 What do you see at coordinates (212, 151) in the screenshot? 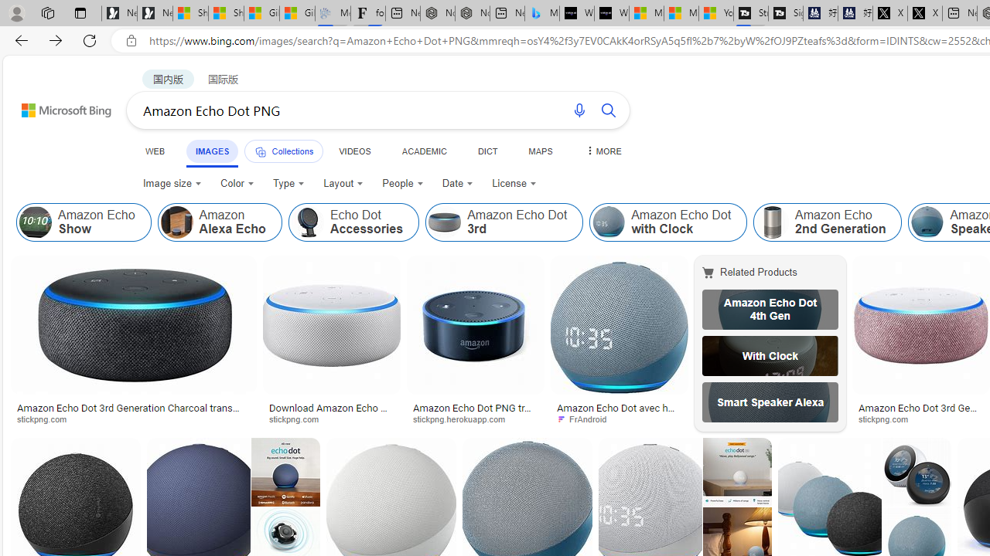
I see `IMAGES` at bounding box center [212, 151].